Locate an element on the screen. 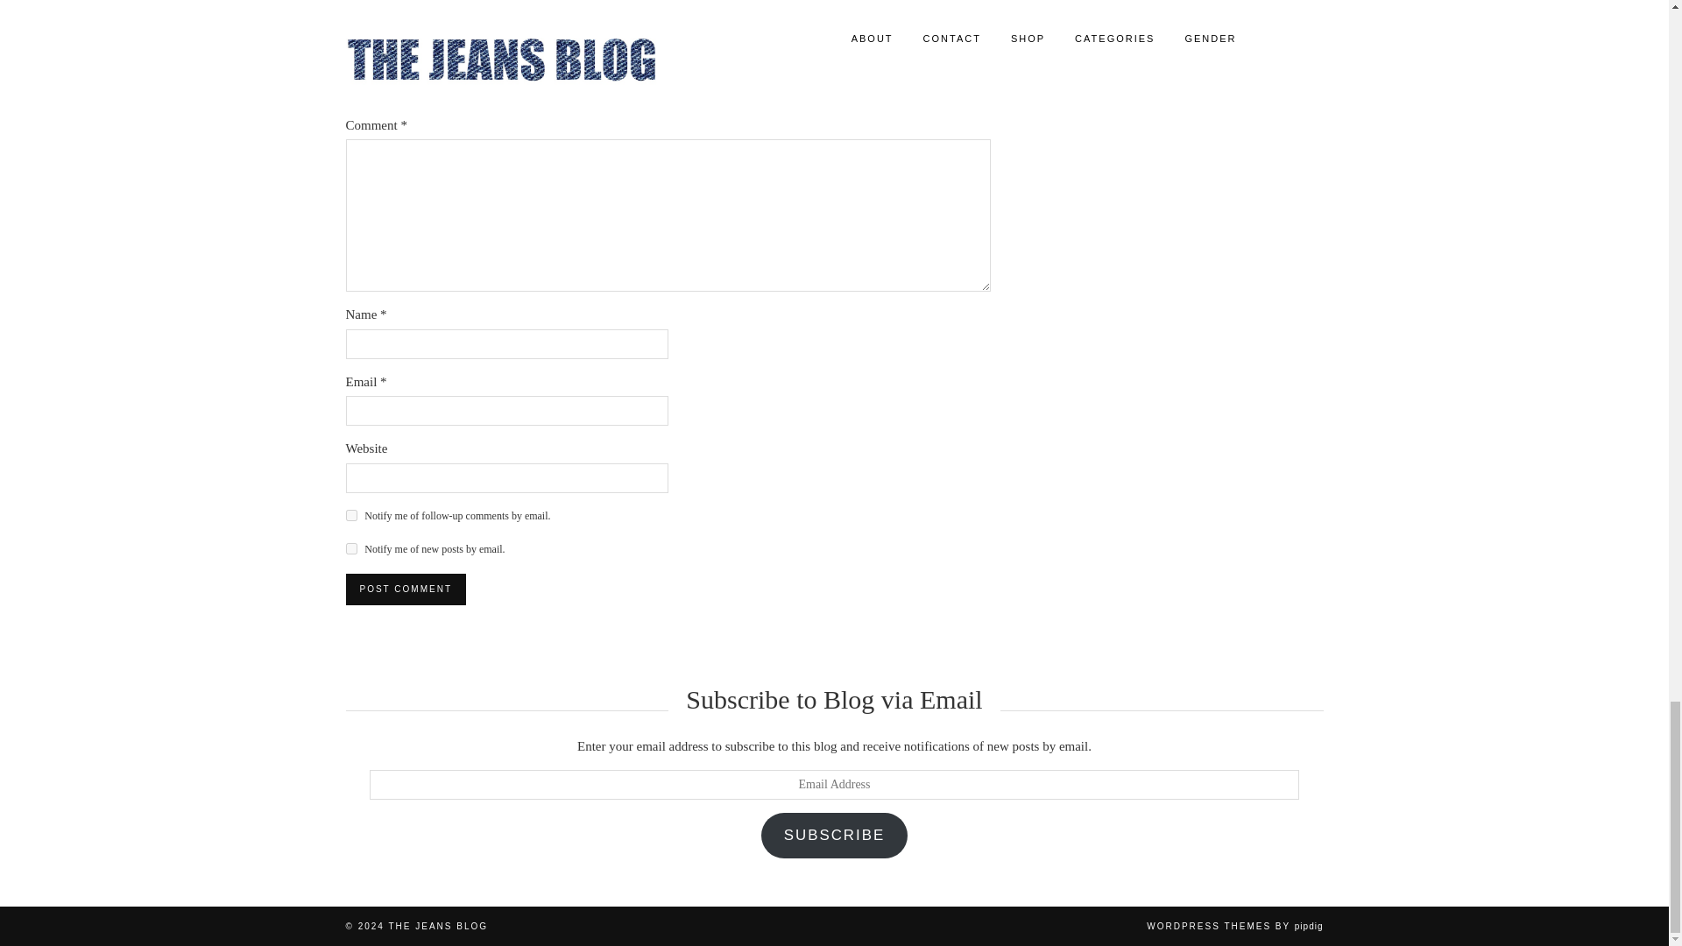 This screenshot has width=1682, height=946. subscribe is located at coordinates (350, 548).